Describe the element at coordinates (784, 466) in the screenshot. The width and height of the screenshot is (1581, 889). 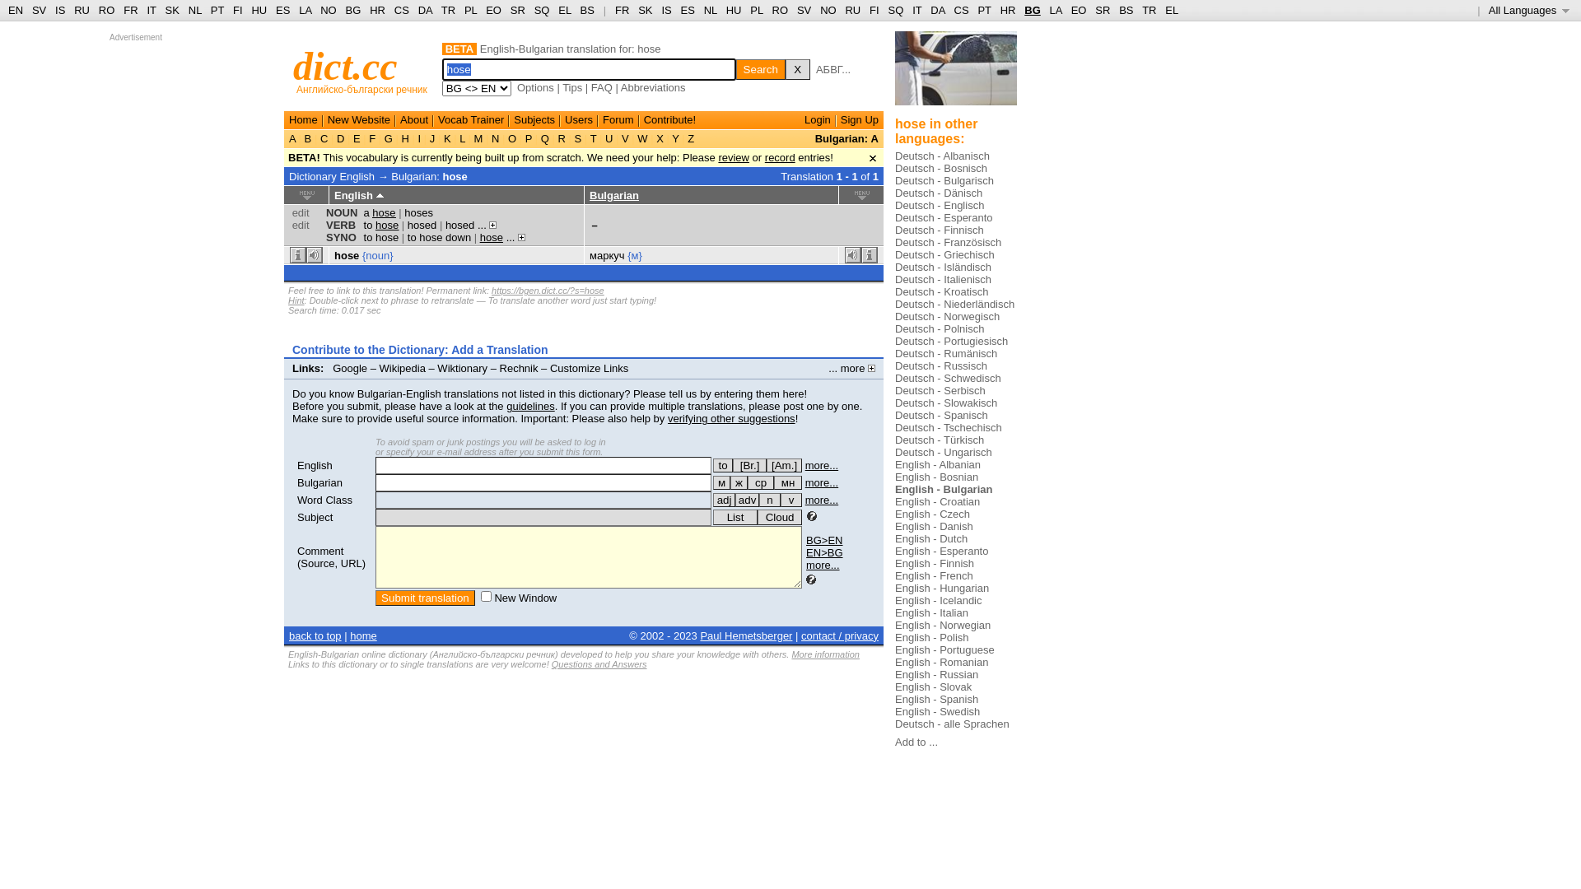
I see `(esp.) American English` at that location.